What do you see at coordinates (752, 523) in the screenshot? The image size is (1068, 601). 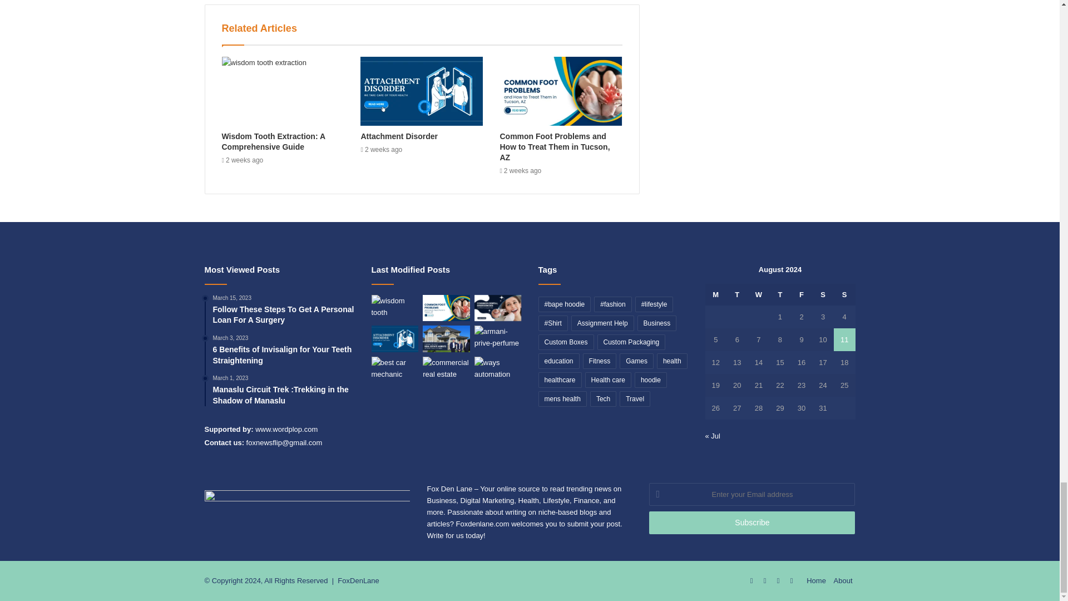 I see `Subscribe` at bounding box center [752, 523].